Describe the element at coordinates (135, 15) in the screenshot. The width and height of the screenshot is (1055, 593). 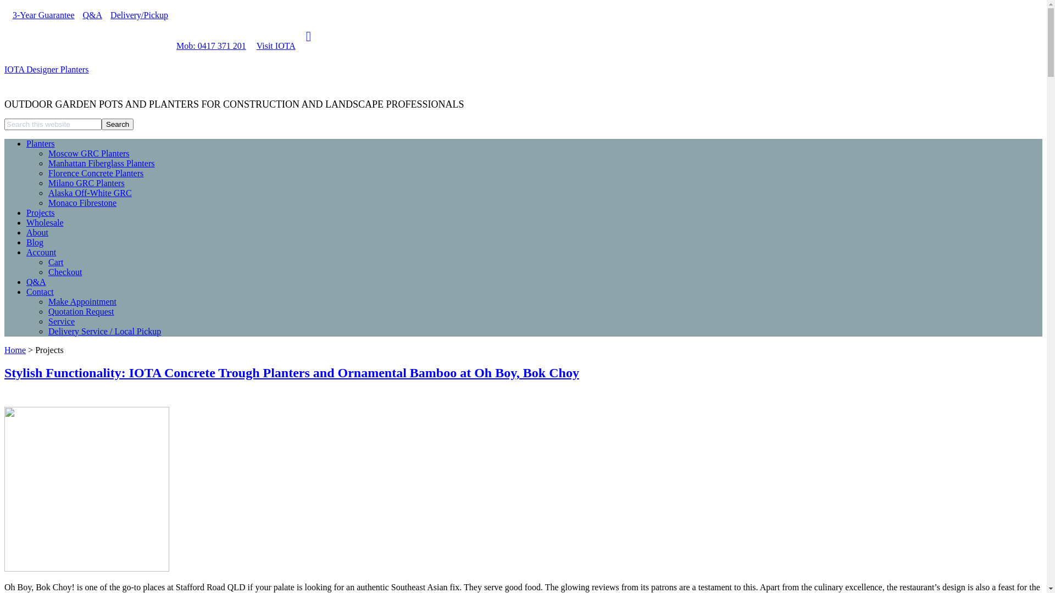
I see `Delivery/Pickup` at that location.